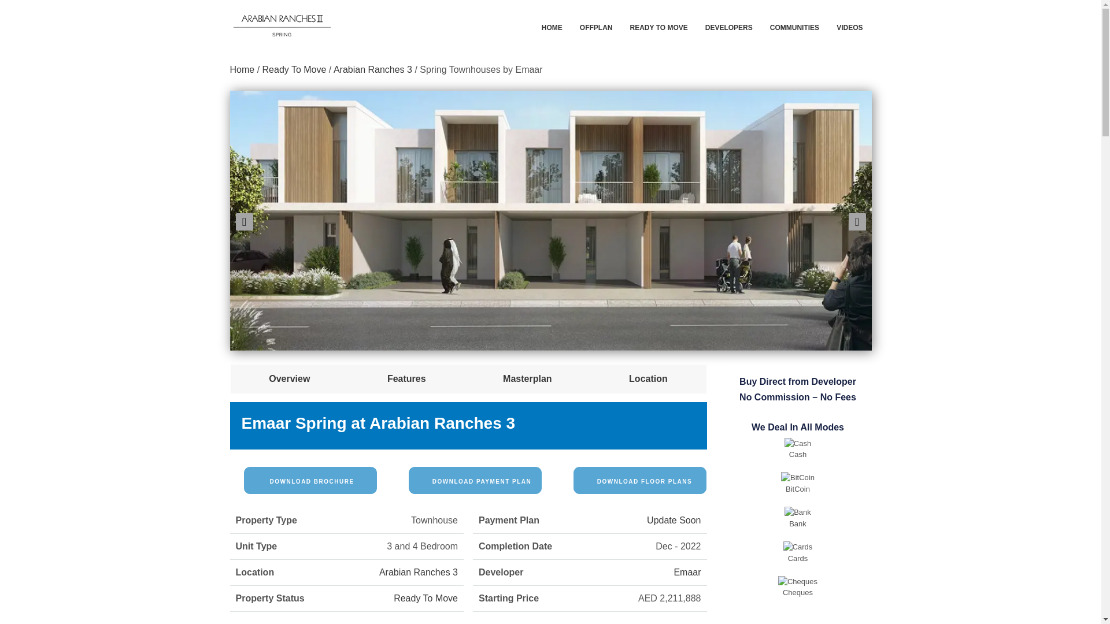  What do you see at coordinates (407, 378) in the screenshot?
I see `Features` at bounding box center [407, 378].